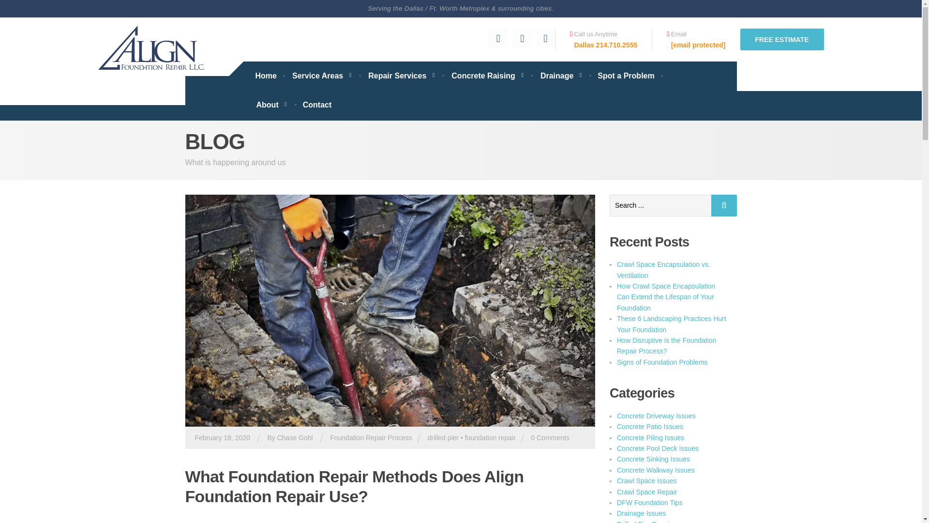 The height and width of the screenshot is (523, 929). I want to click on Service Areas, so click(322, 76).